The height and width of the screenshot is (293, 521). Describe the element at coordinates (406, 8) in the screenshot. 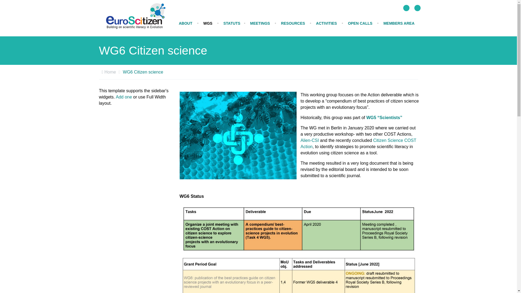

I see `L` at that location.